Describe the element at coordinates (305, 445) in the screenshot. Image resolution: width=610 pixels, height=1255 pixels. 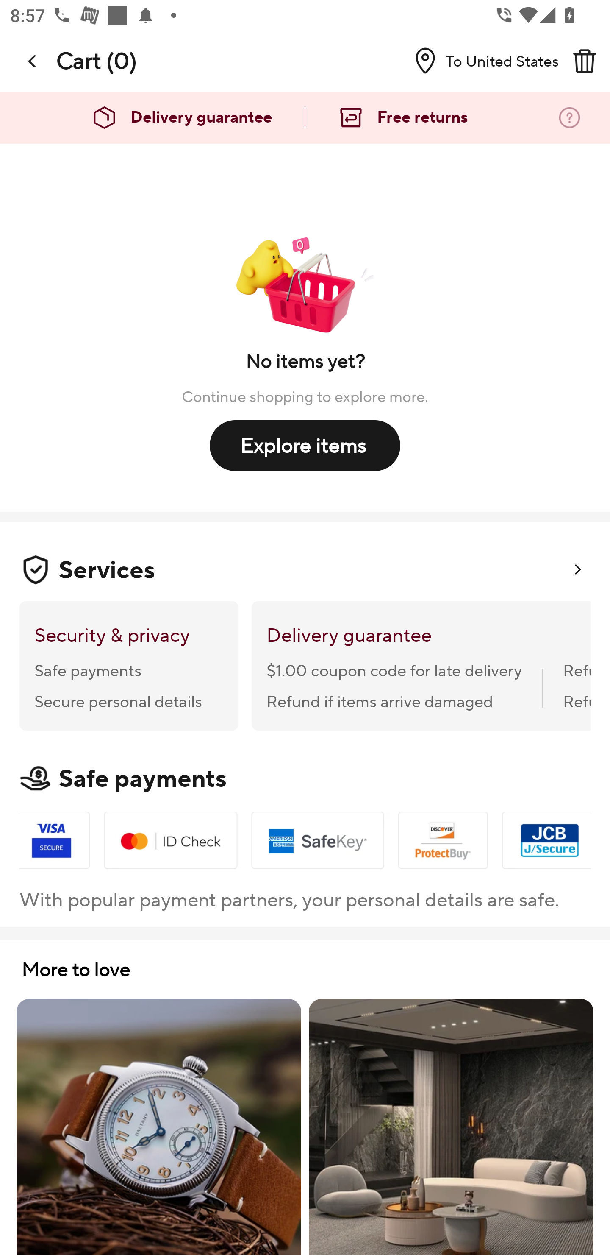
I see `Explore items ` at that location.